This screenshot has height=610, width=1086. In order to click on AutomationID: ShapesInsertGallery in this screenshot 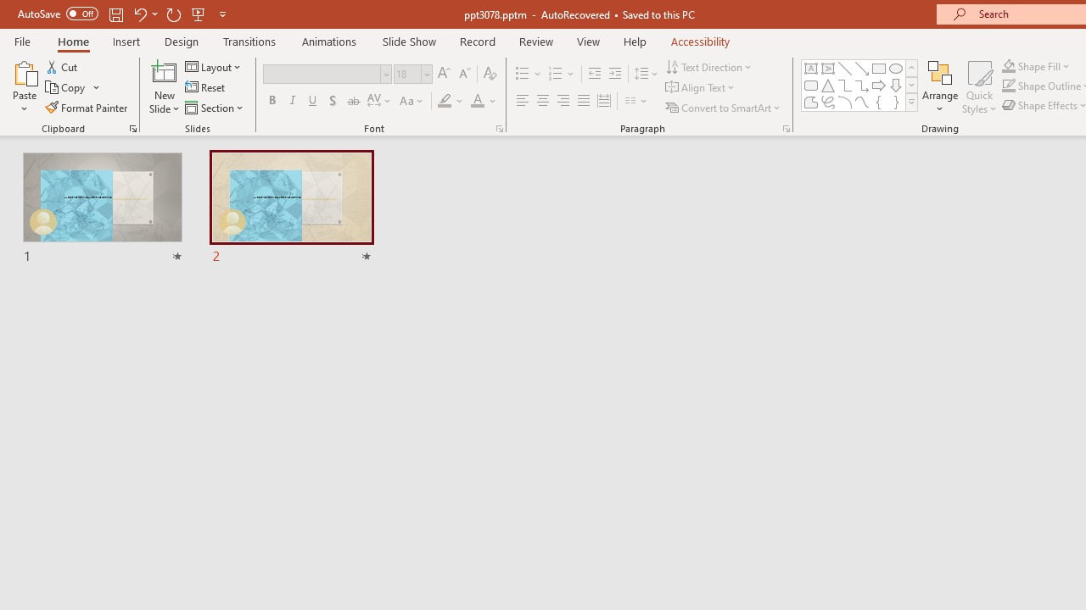, I will do `click(860, 85)`.